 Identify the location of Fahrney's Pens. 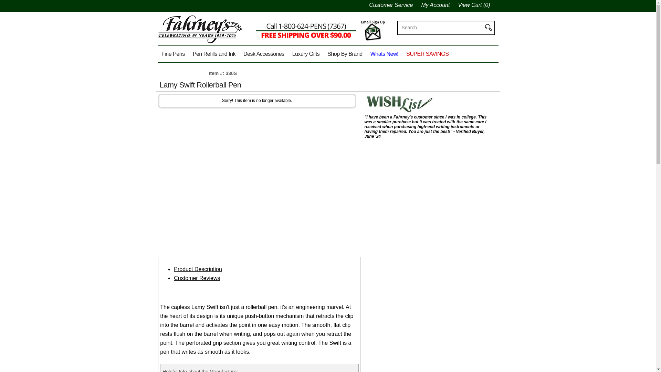
(200, 45).